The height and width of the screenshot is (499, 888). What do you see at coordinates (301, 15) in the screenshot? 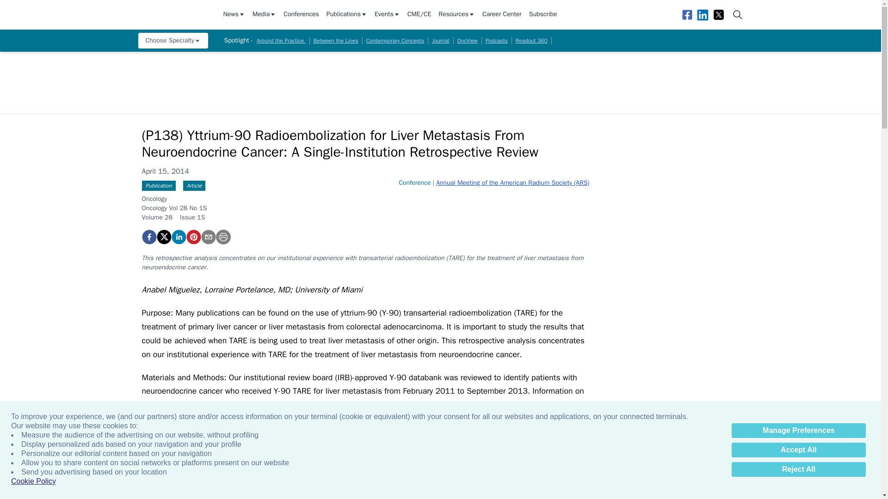
I see `Conferences` at bounding box center [301, 15].